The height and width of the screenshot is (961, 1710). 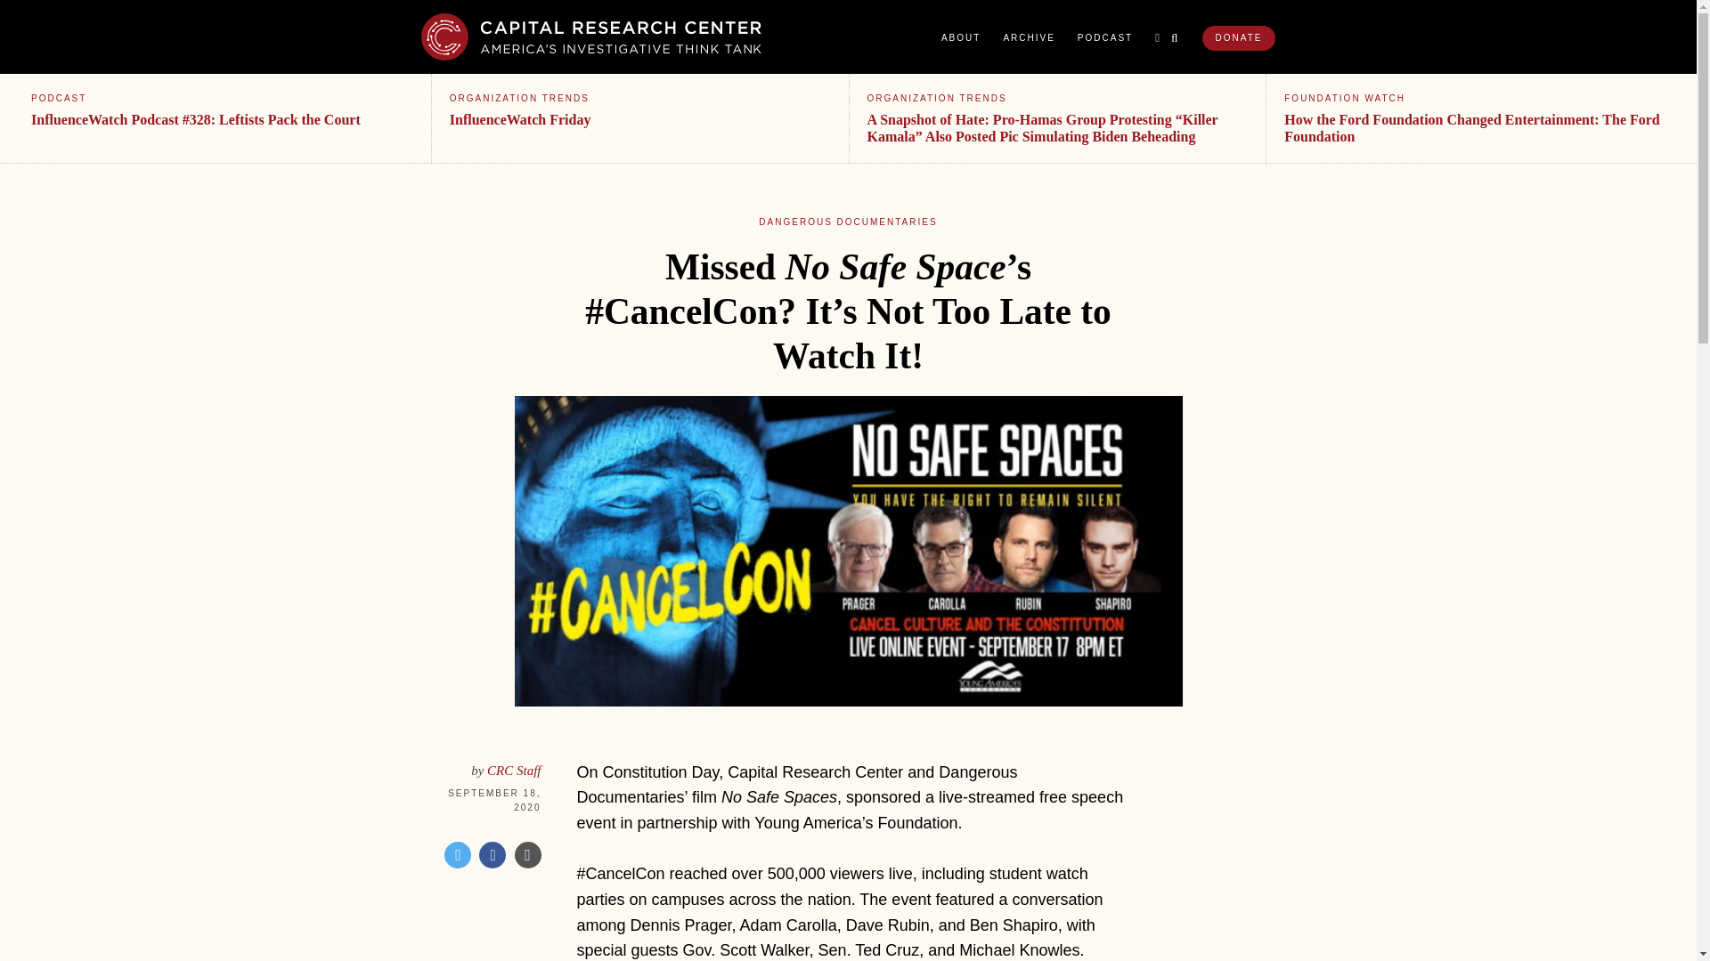 I want to click on PODCAST, so click(x=59, y=98).